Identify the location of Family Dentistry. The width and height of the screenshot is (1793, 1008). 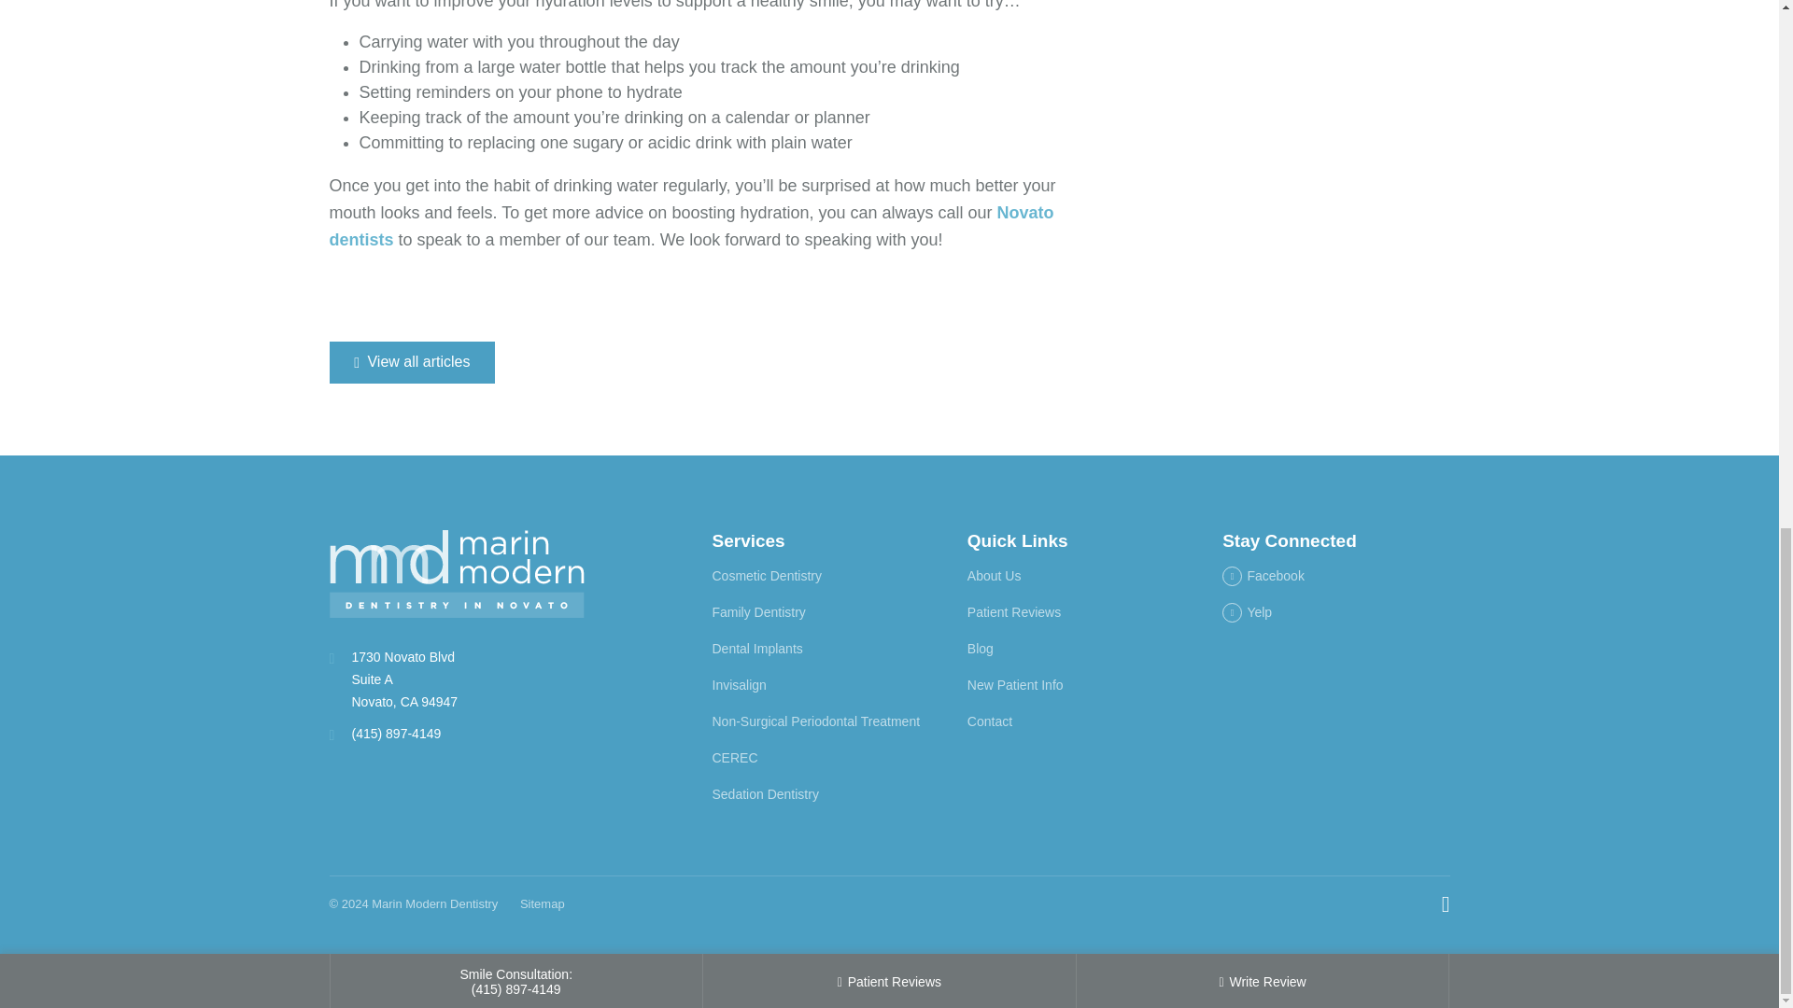
(758, 612).